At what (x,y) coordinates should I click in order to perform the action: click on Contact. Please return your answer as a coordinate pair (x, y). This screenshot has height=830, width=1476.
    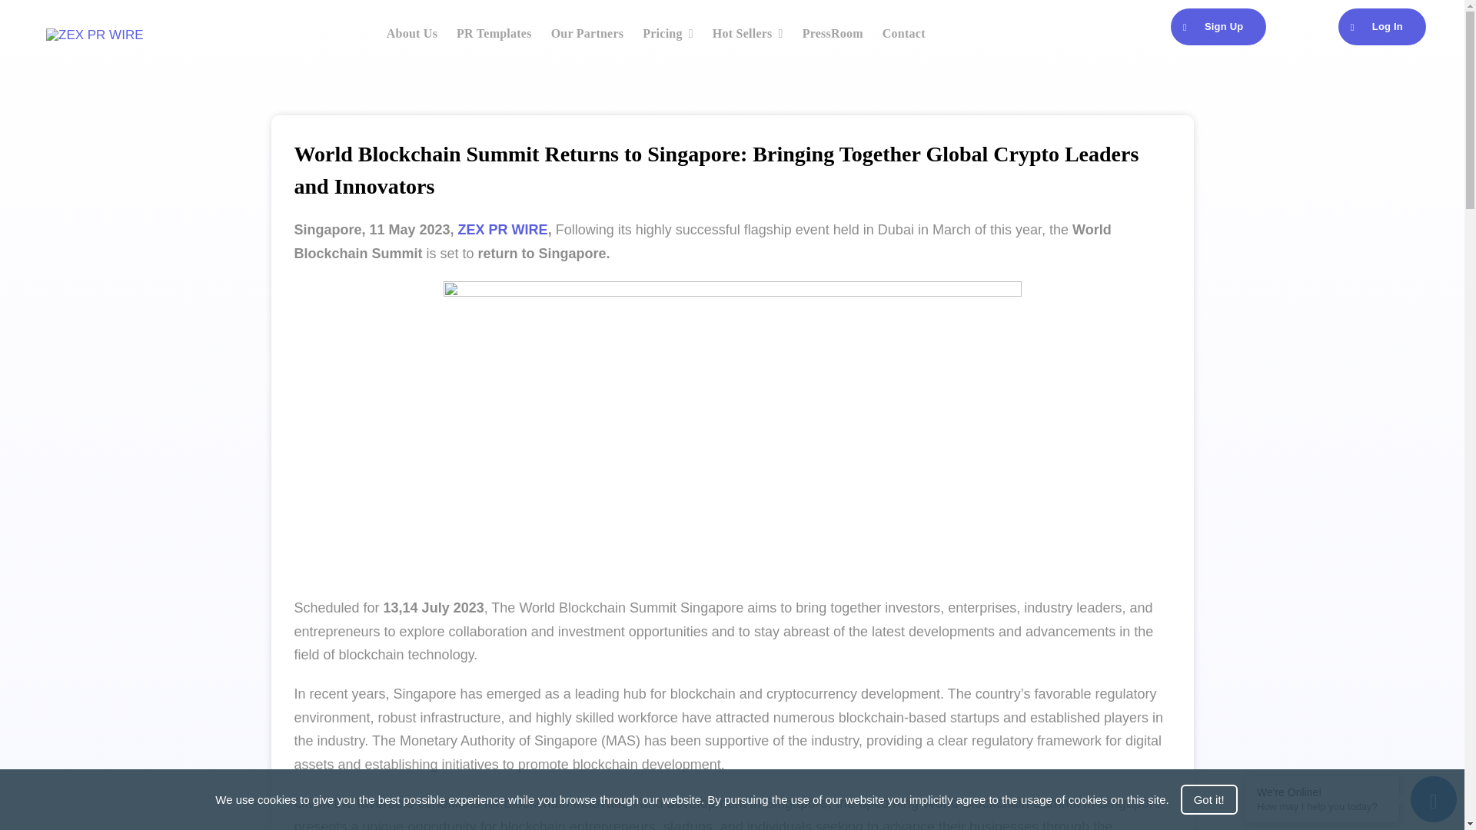
    Looking at the image, I should click on (904, 34).